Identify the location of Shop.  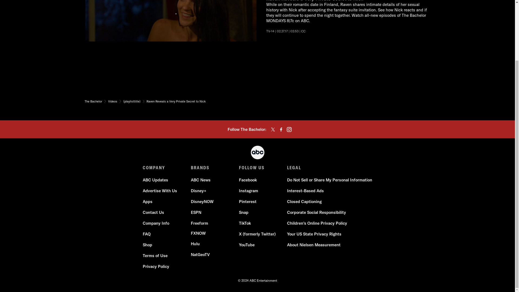
(147, 245).